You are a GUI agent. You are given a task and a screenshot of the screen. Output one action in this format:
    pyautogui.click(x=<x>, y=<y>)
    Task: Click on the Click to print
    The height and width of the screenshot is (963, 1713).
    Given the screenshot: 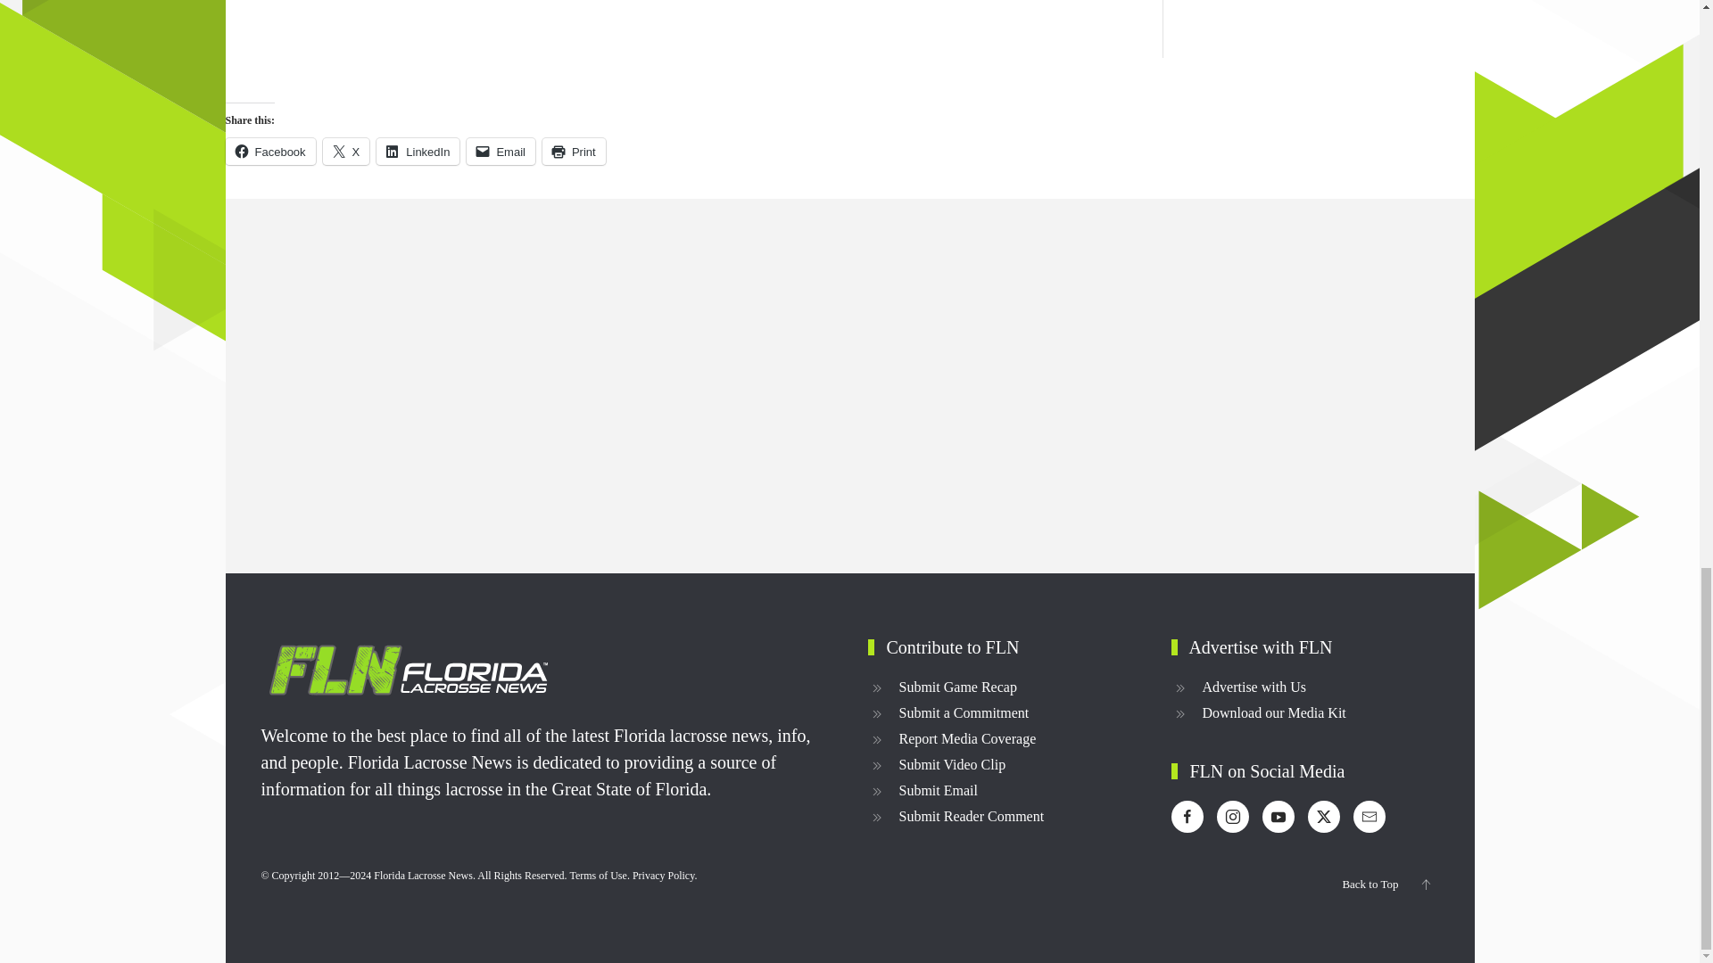 What is the action you would take?
    pyautogui.click(x=575, y=152)
    